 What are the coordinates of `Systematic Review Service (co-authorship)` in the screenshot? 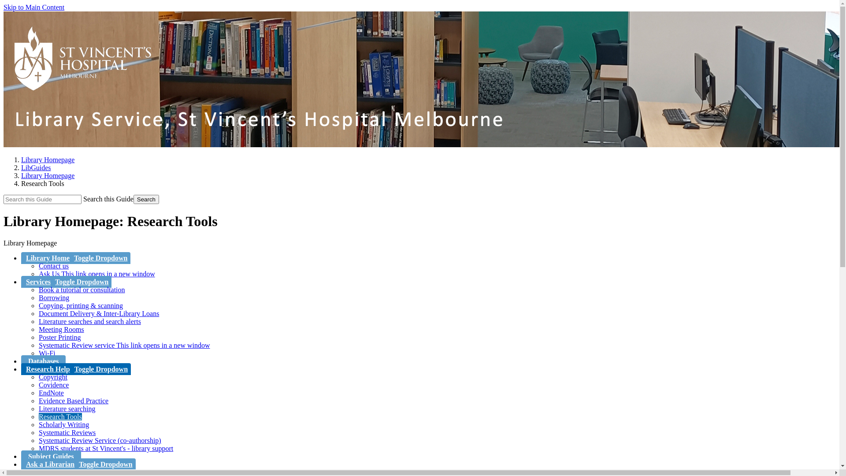 It's located at (100, 441).